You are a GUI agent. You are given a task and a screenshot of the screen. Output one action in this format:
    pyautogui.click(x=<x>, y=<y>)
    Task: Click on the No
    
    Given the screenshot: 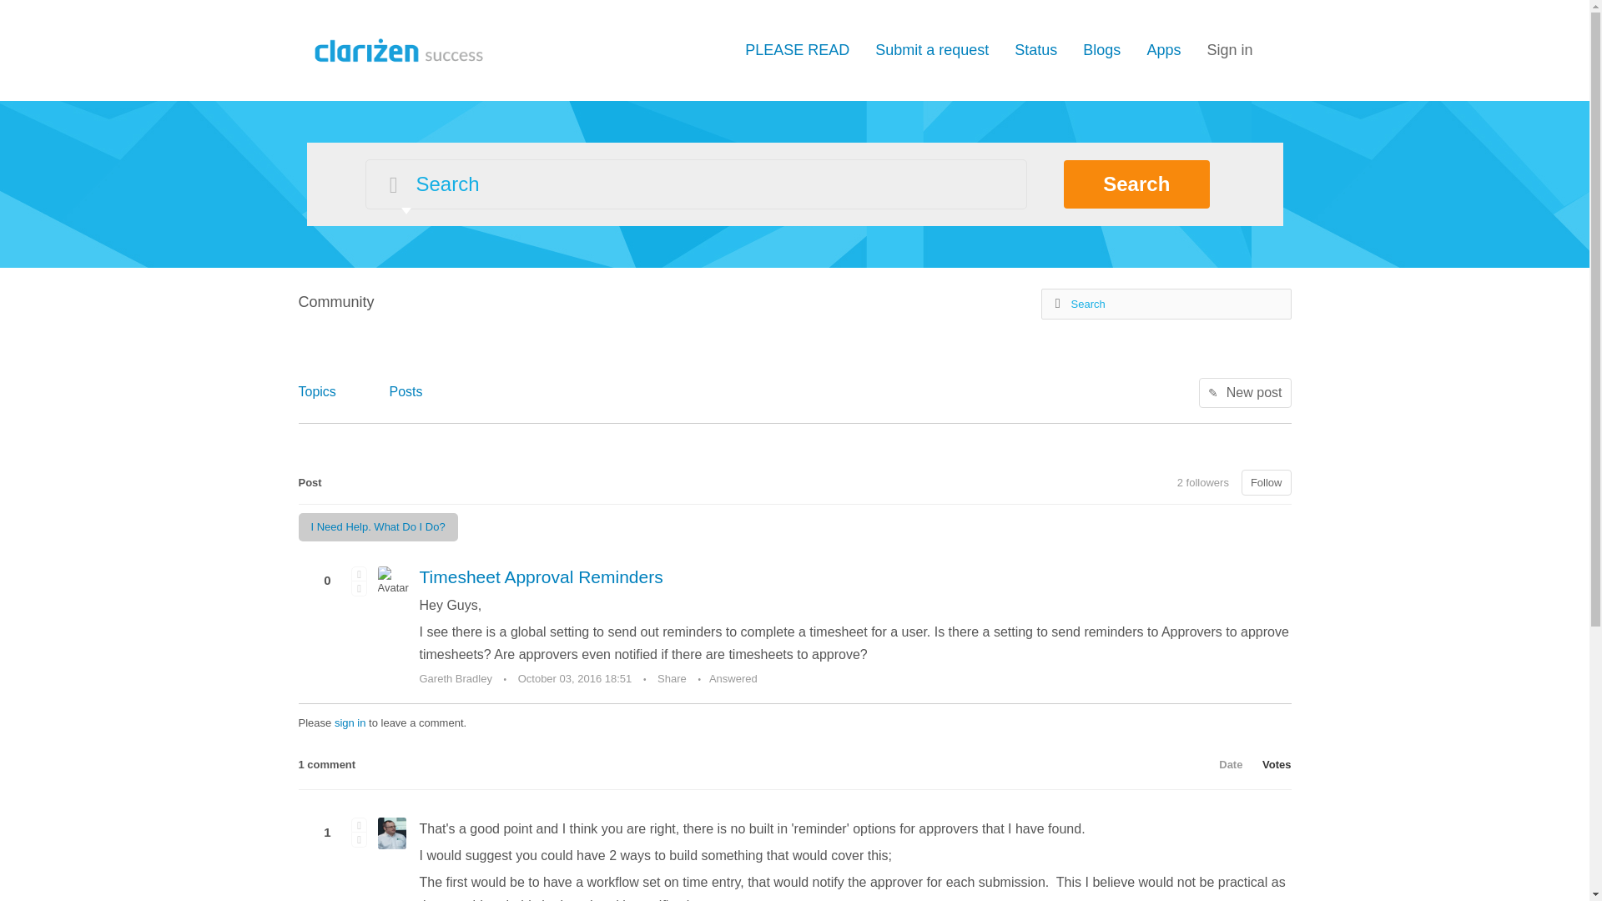 What is the action you would take?
    pyautogui.click(x=359, y=839)
    